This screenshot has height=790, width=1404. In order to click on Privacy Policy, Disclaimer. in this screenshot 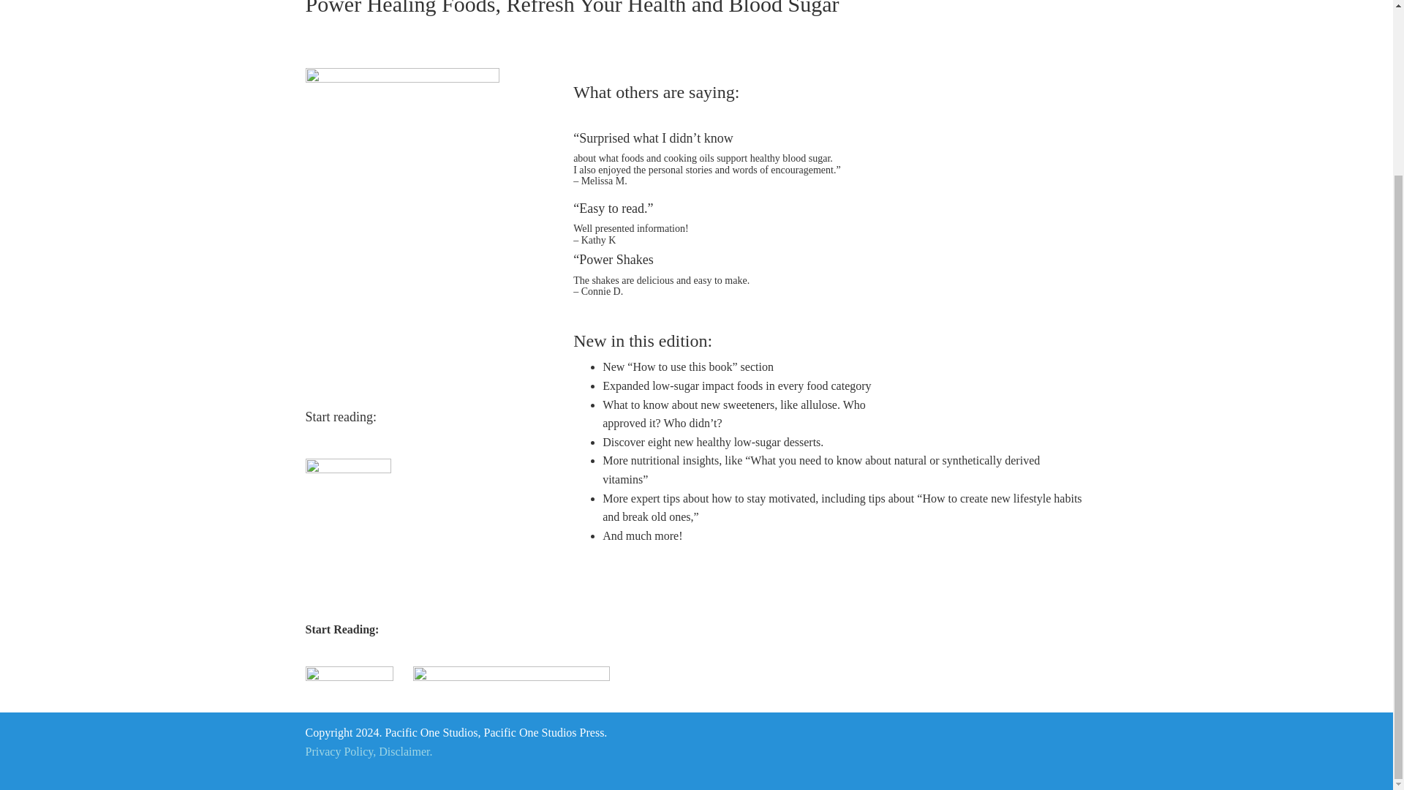, I will do `click(369, 751)`.